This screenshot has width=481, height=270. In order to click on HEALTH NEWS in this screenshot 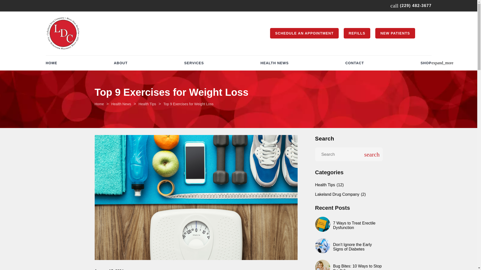, I will do `click(275, 63)`.